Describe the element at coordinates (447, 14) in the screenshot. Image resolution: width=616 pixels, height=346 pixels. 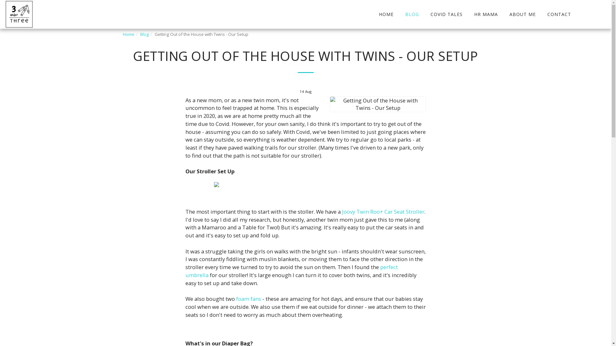
I see `COVID TALES` at that location.